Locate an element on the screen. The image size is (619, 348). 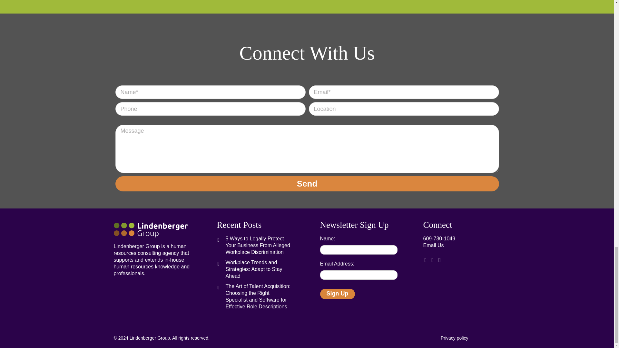
Send is located at coordinates (307, 184).